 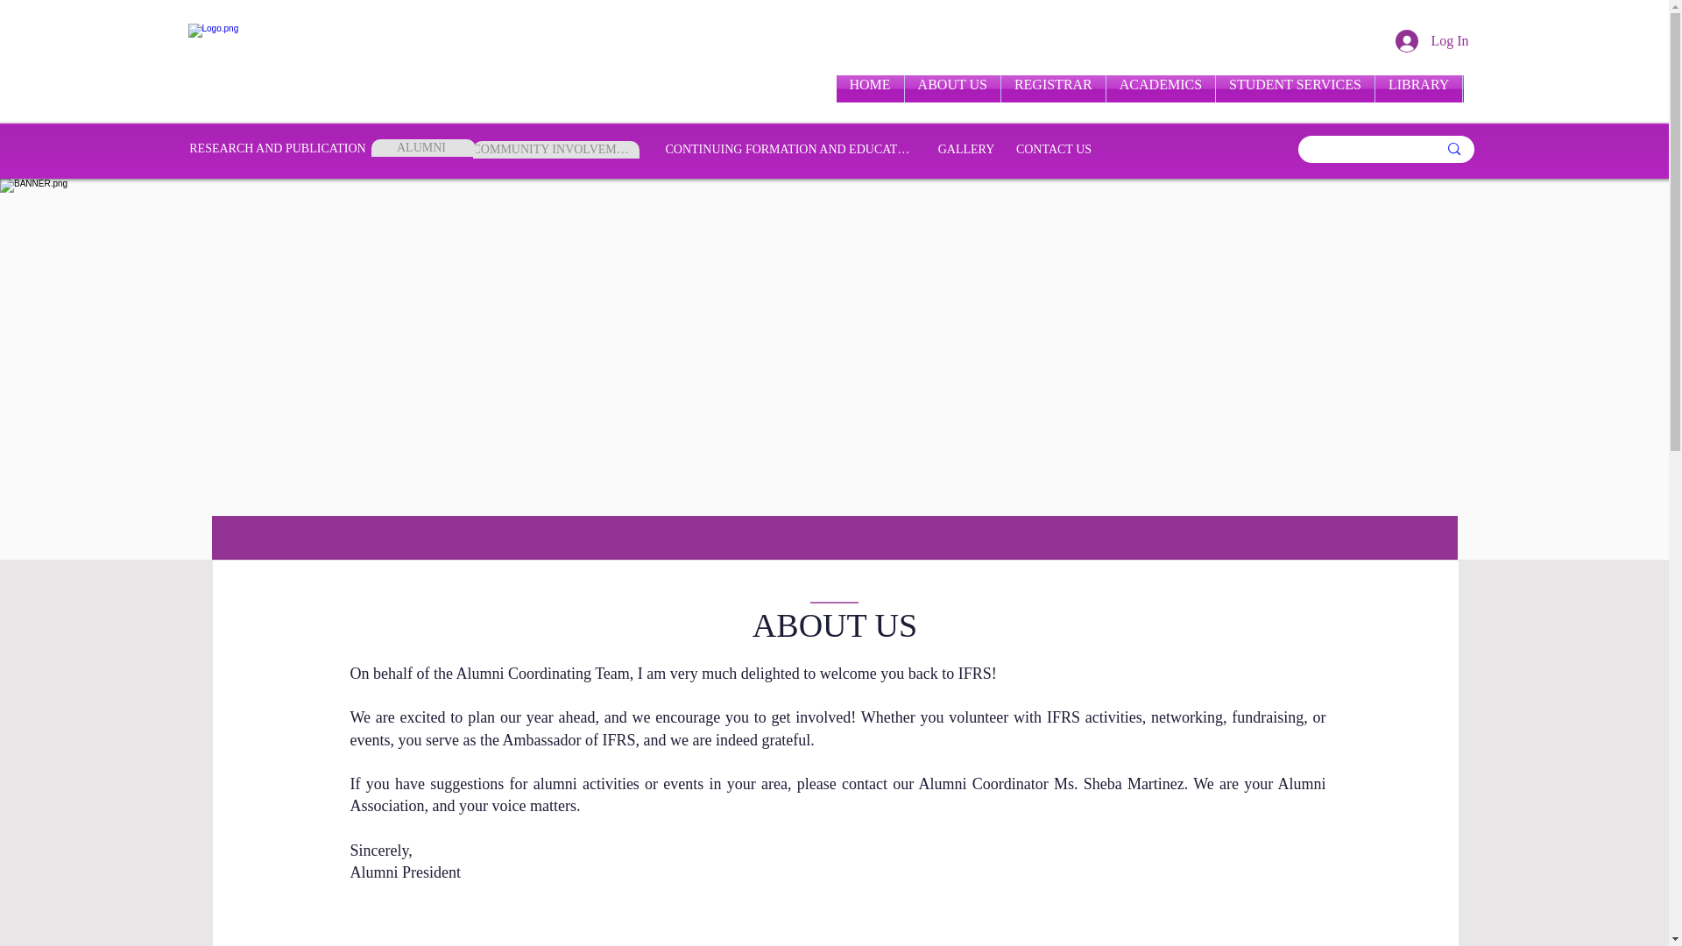 What do you see at coordinates (424, 147) in the screenshot?
I see `ALUMNI` at bounding box center [424, 147].